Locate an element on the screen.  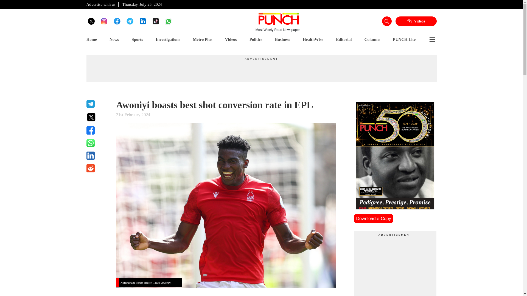
Investigations is located at coordinates (168, 39).